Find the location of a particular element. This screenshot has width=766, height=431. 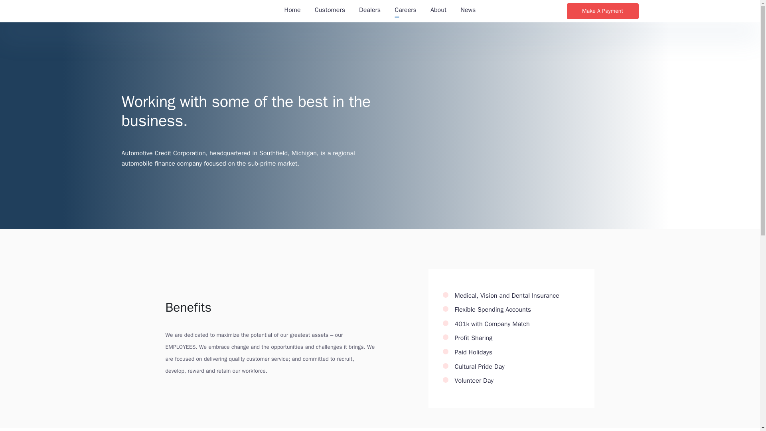

Careers is located at coordinates (405, 11).